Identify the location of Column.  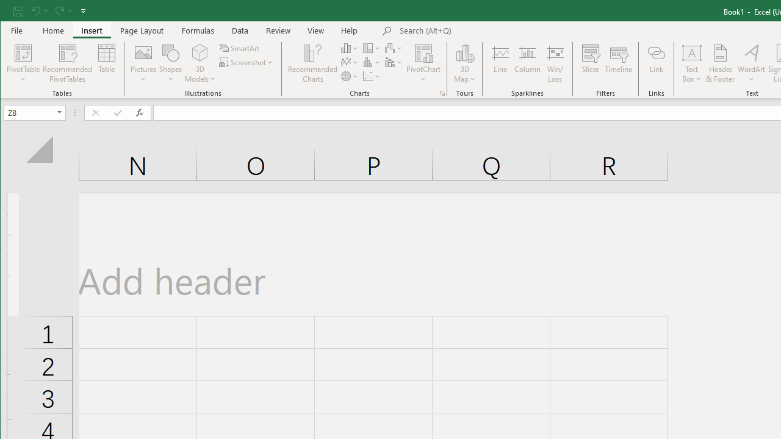
(527, 63).